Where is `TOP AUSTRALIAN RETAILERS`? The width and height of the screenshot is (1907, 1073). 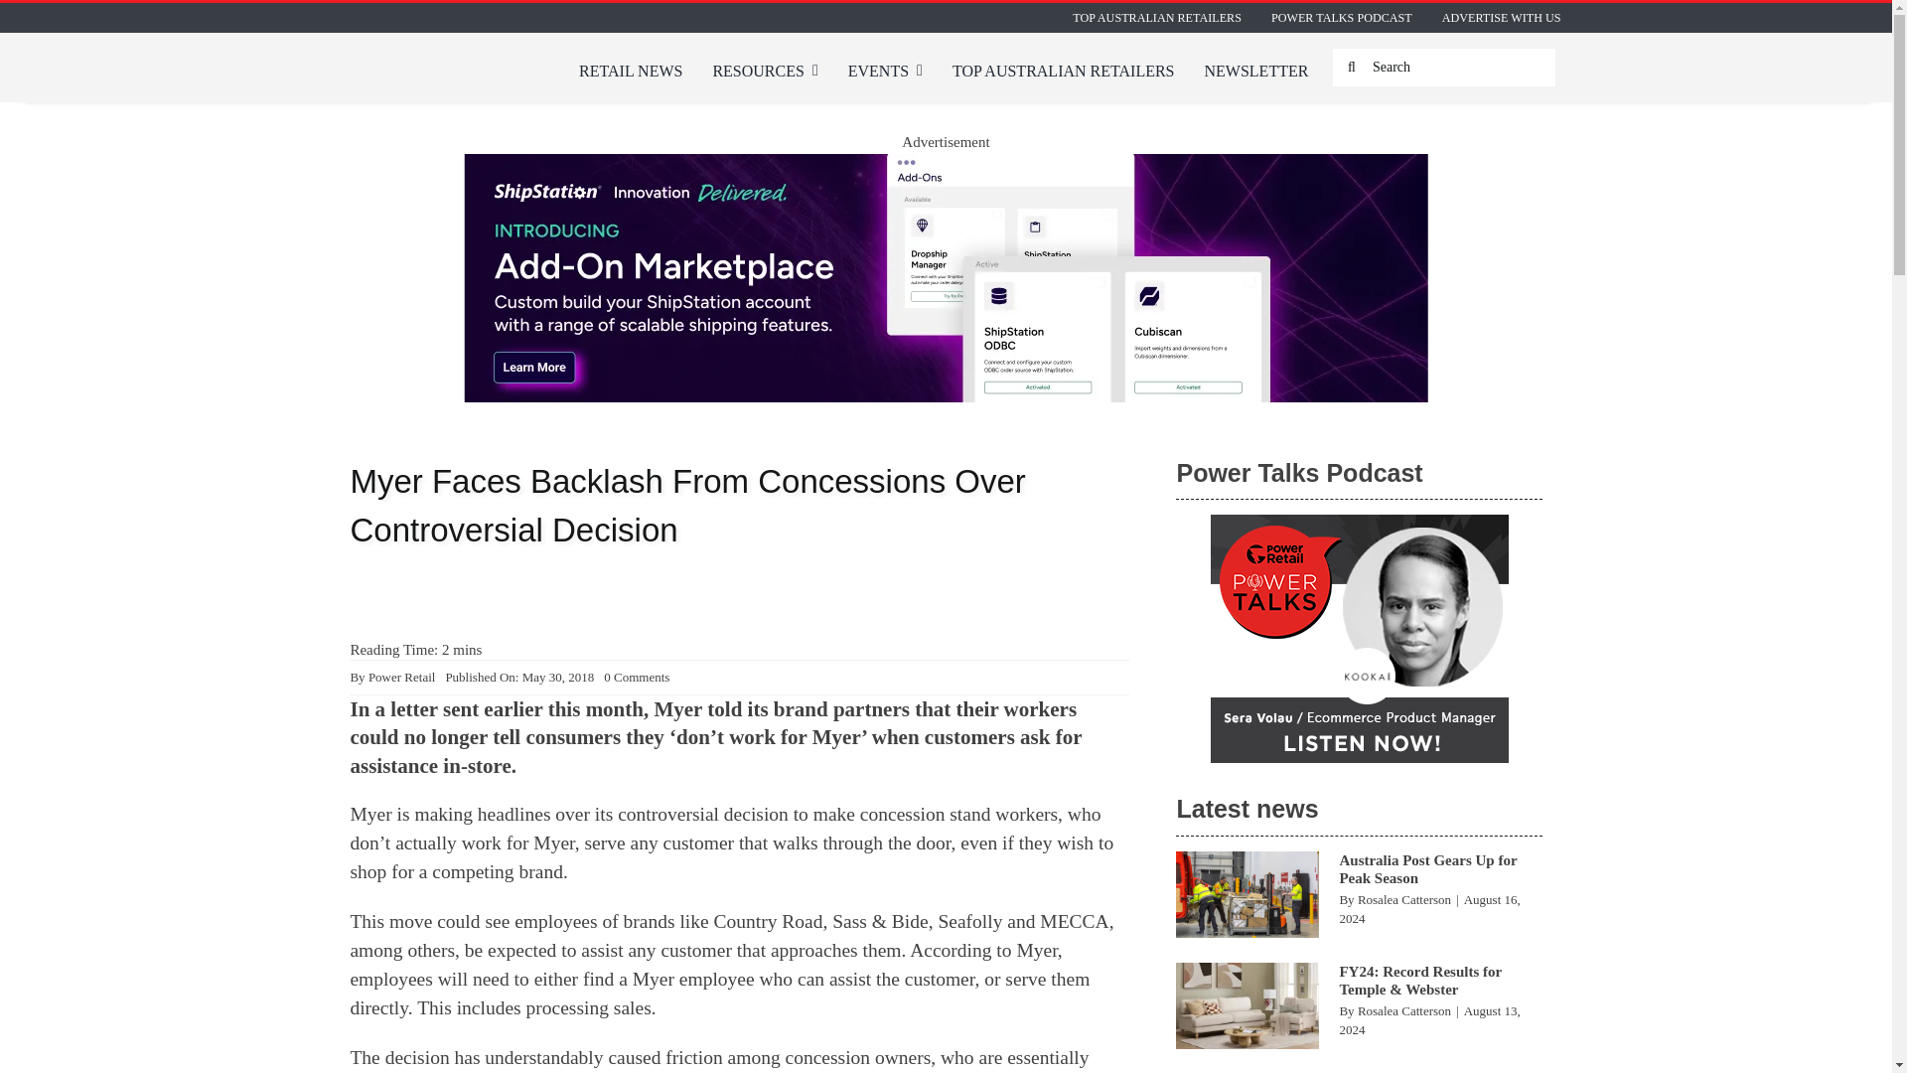
TOP AUSTRALIAN RETAILERS is located at coordinates (1063, 72).